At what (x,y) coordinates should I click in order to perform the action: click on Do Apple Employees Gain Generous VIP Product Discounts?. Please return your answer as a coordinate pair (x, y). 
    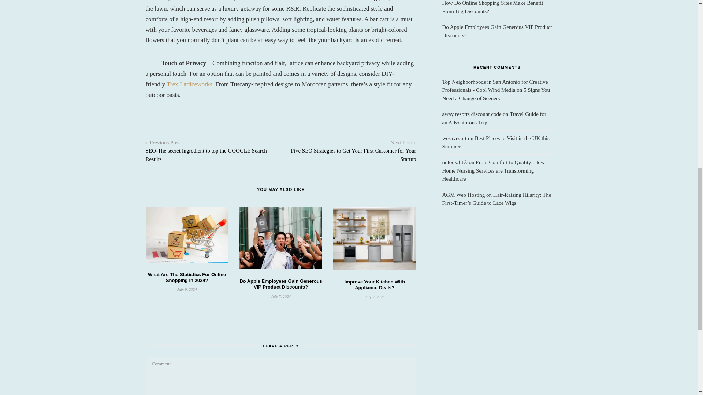
    Looking at the image, I should click on (280, 284).